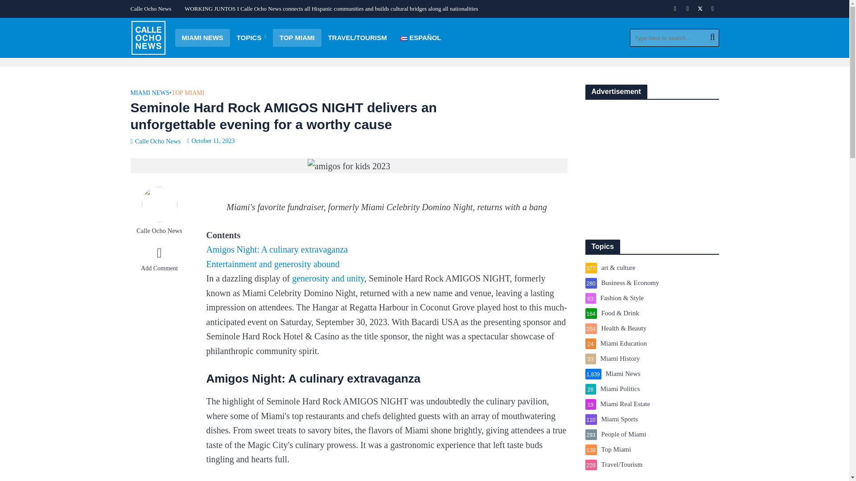 The height and width of the screenshot is (481, 856). Describe the element at coordinates (687, 9) in the screenshot. I see `Instagram` at that location.